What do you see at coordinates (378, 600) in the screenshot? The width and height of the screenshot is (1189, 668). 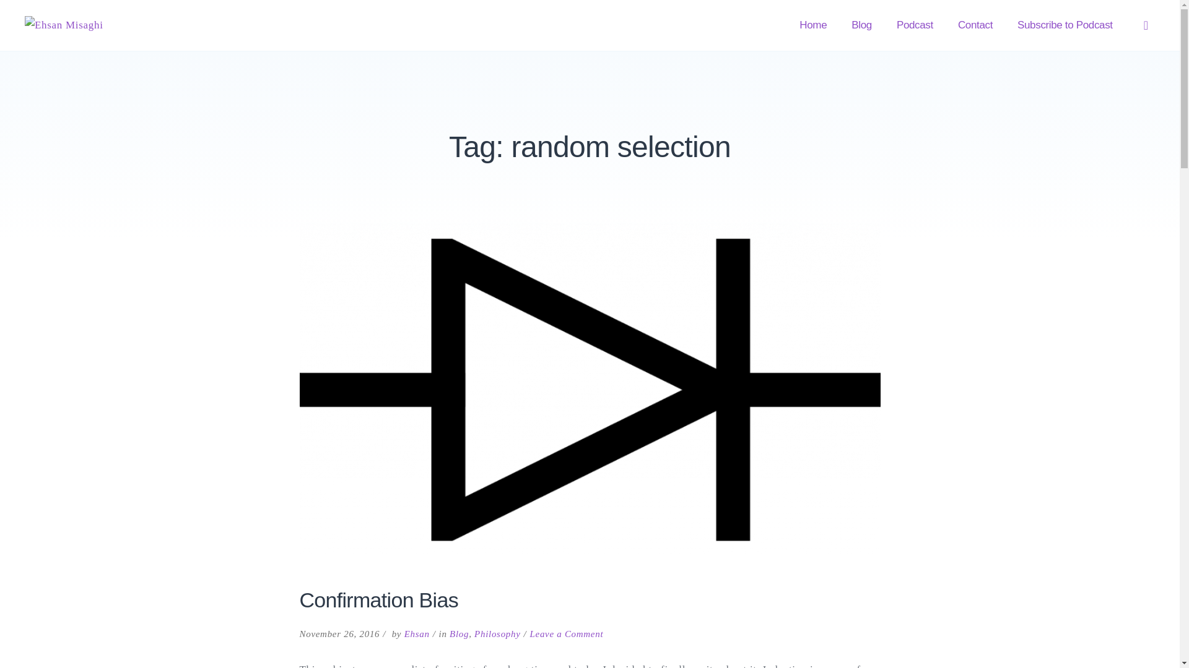 I see `Confirmation Bias` at bounding box center [378, 600].